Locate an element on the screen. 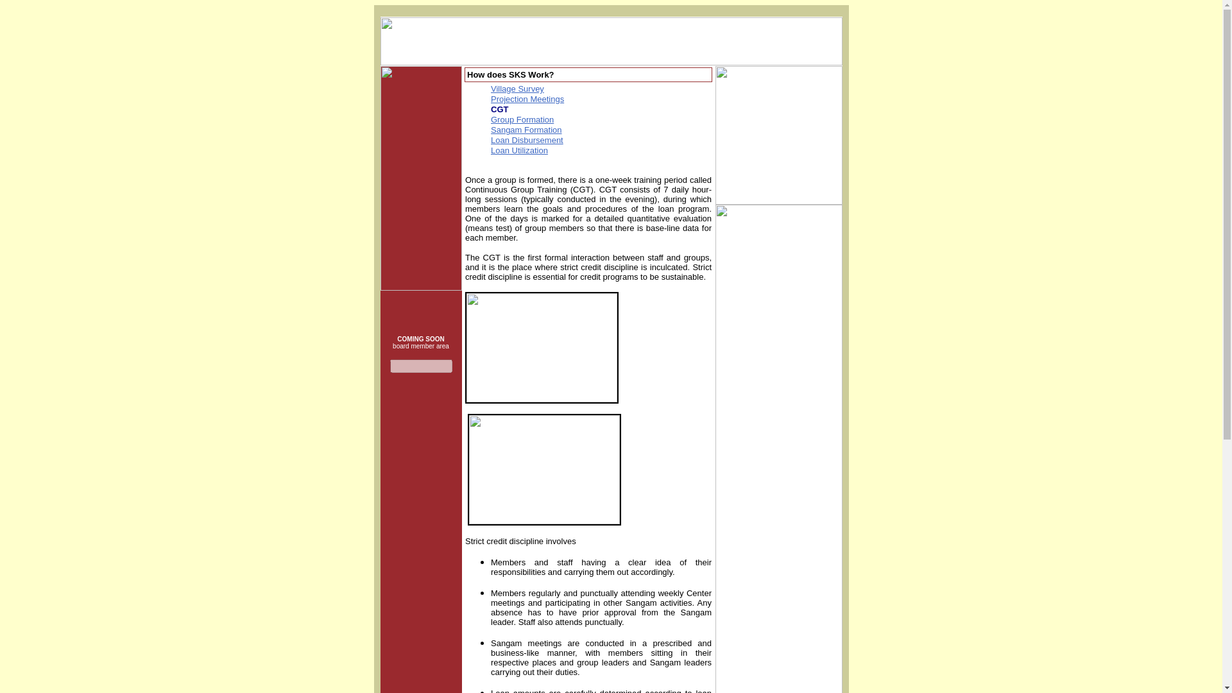  Loan Disbursement is located at coordinates (526, 140).